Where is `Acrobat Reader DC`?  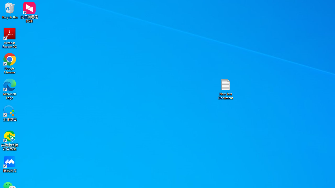
Acrobat Reader DC is located at coordinates (10, 38).